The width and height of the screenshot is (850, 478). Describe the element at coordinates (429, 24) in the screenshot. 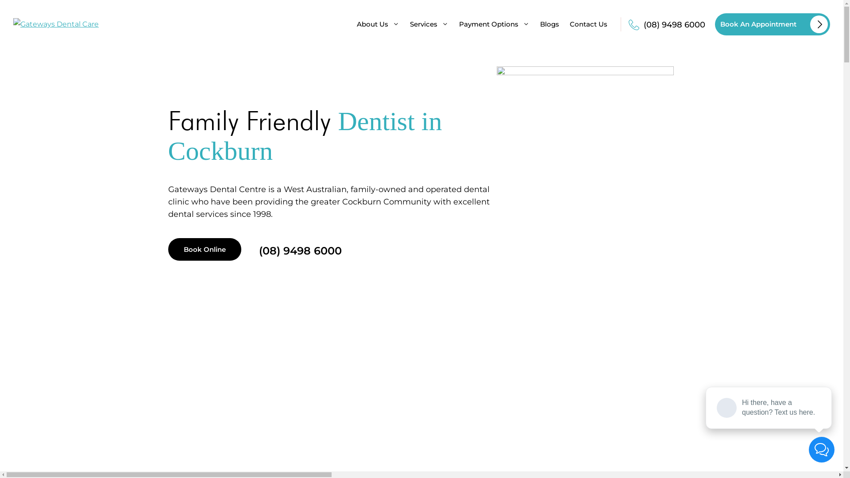

I see `Services` at that location.